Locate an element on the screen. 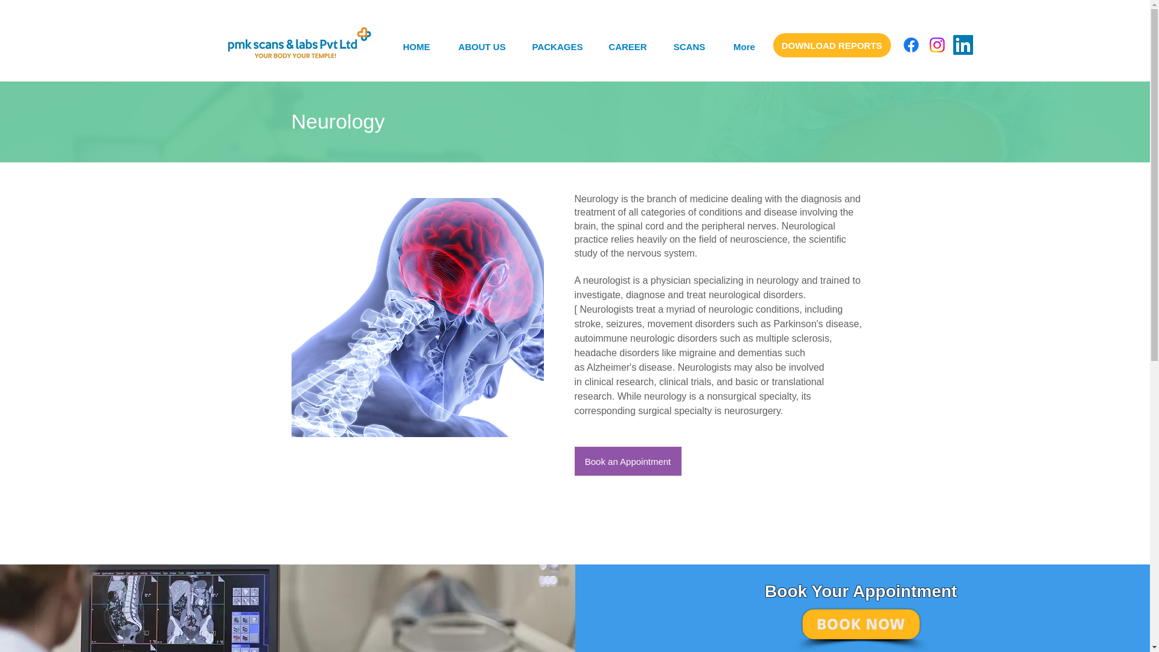 This screenshot has width=1159, height=652. clinical research is located at coordinates (618, 382).